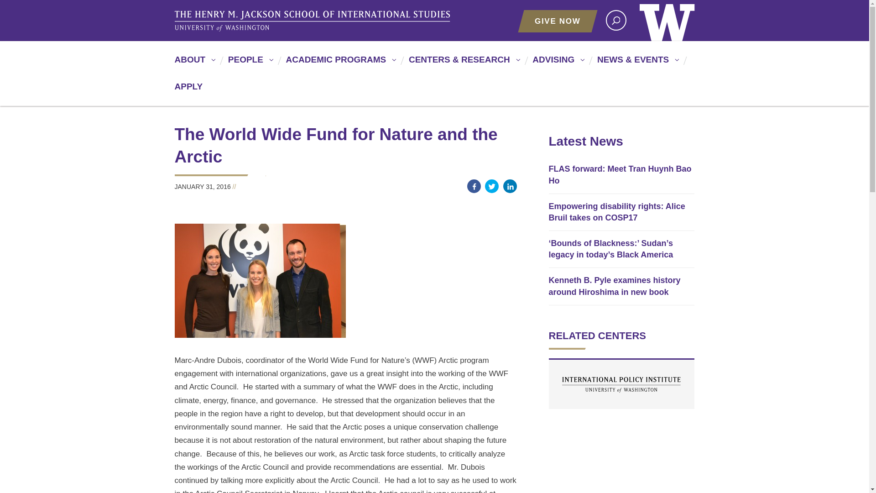  What do you see at coordinates (558, 21) in the screenshot?
I see `GIVE NOW` at bounding box center [558, 21].